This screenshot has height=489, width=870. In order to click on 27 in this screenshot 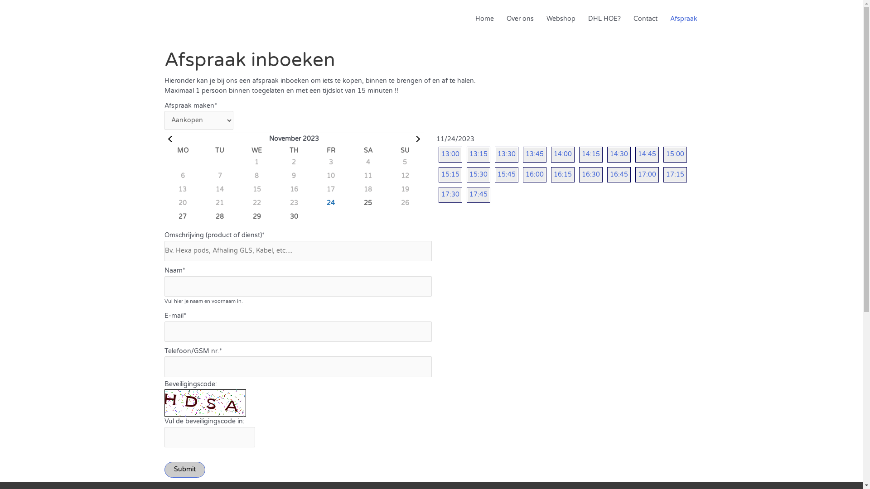, I will do `click(183, 217)`.